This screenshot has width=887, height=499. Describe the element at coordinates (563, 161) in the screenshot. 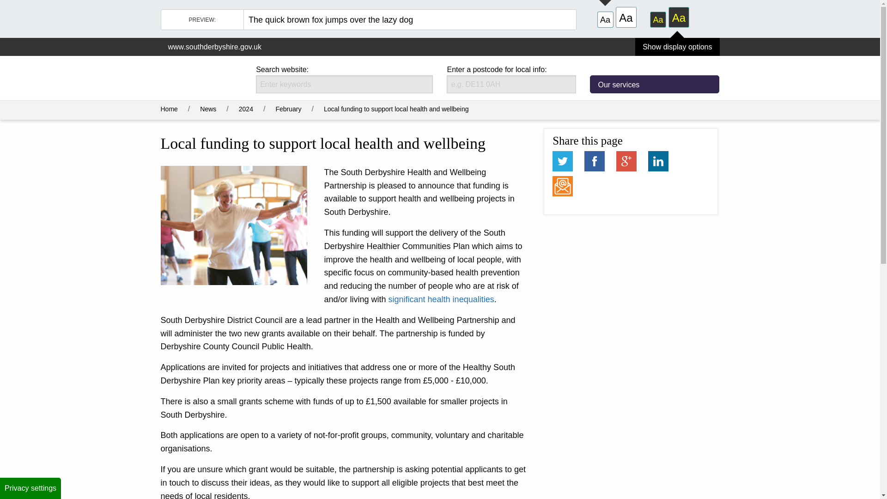

I see `Share on Twitter` at that location.